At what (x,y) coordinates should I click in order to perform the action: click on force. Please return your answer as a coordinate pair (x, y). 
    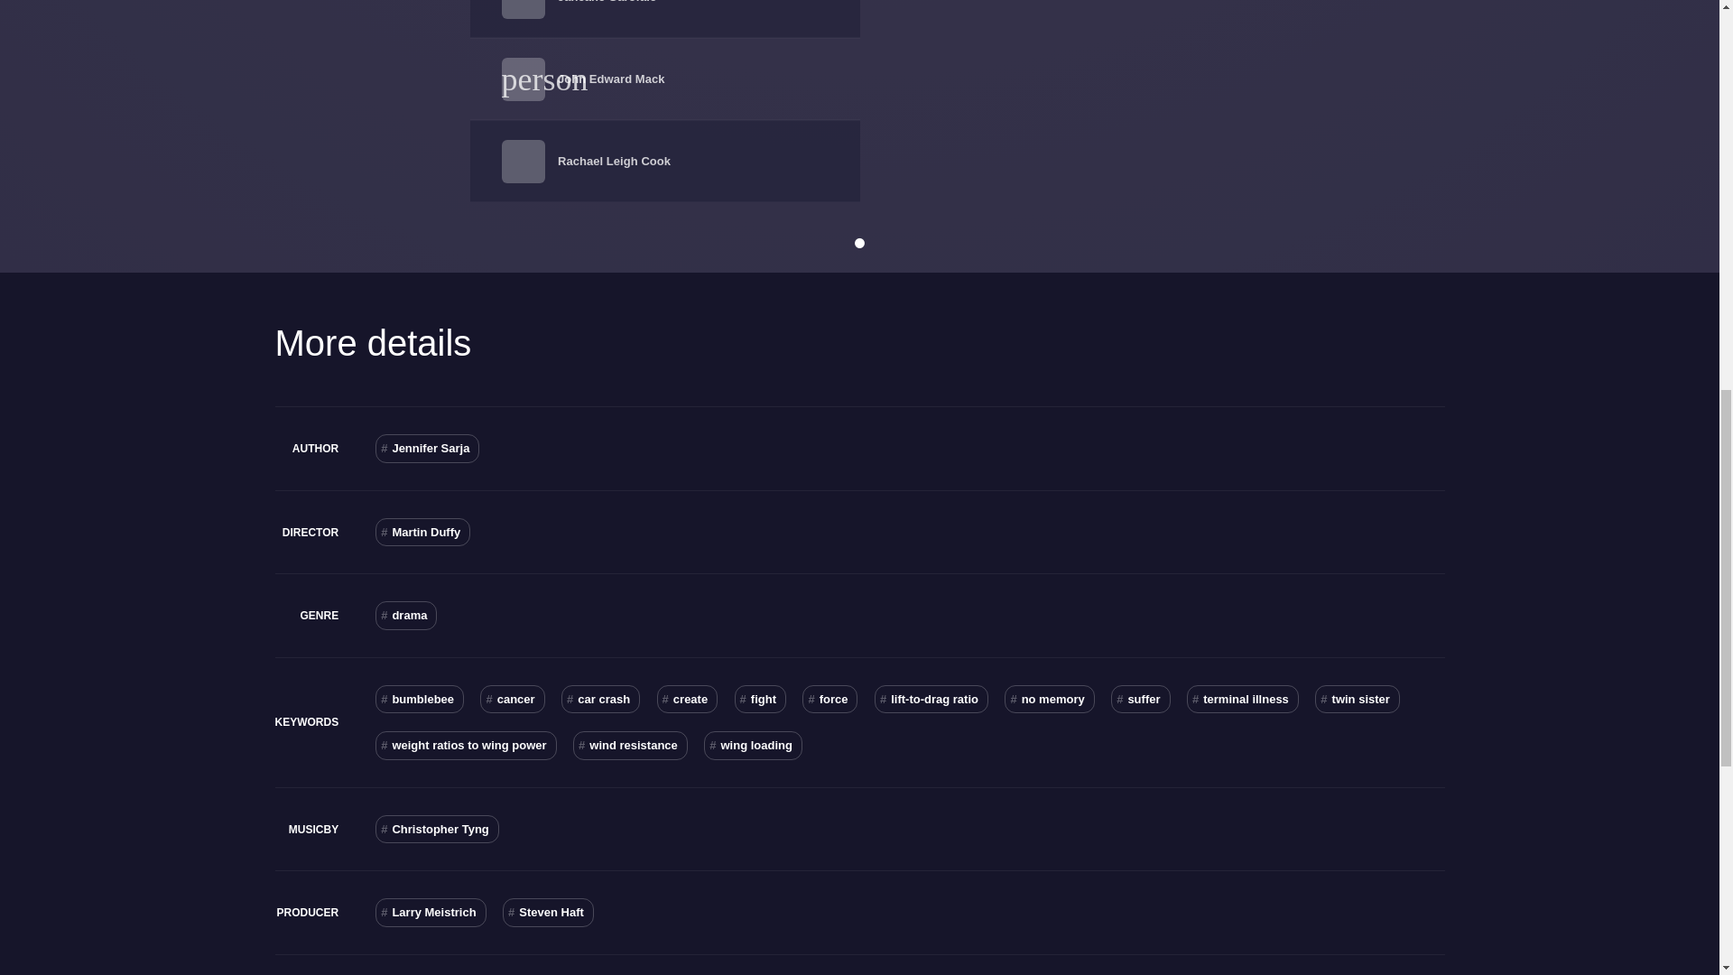
    Looking at the image, I should click on (829, 699).